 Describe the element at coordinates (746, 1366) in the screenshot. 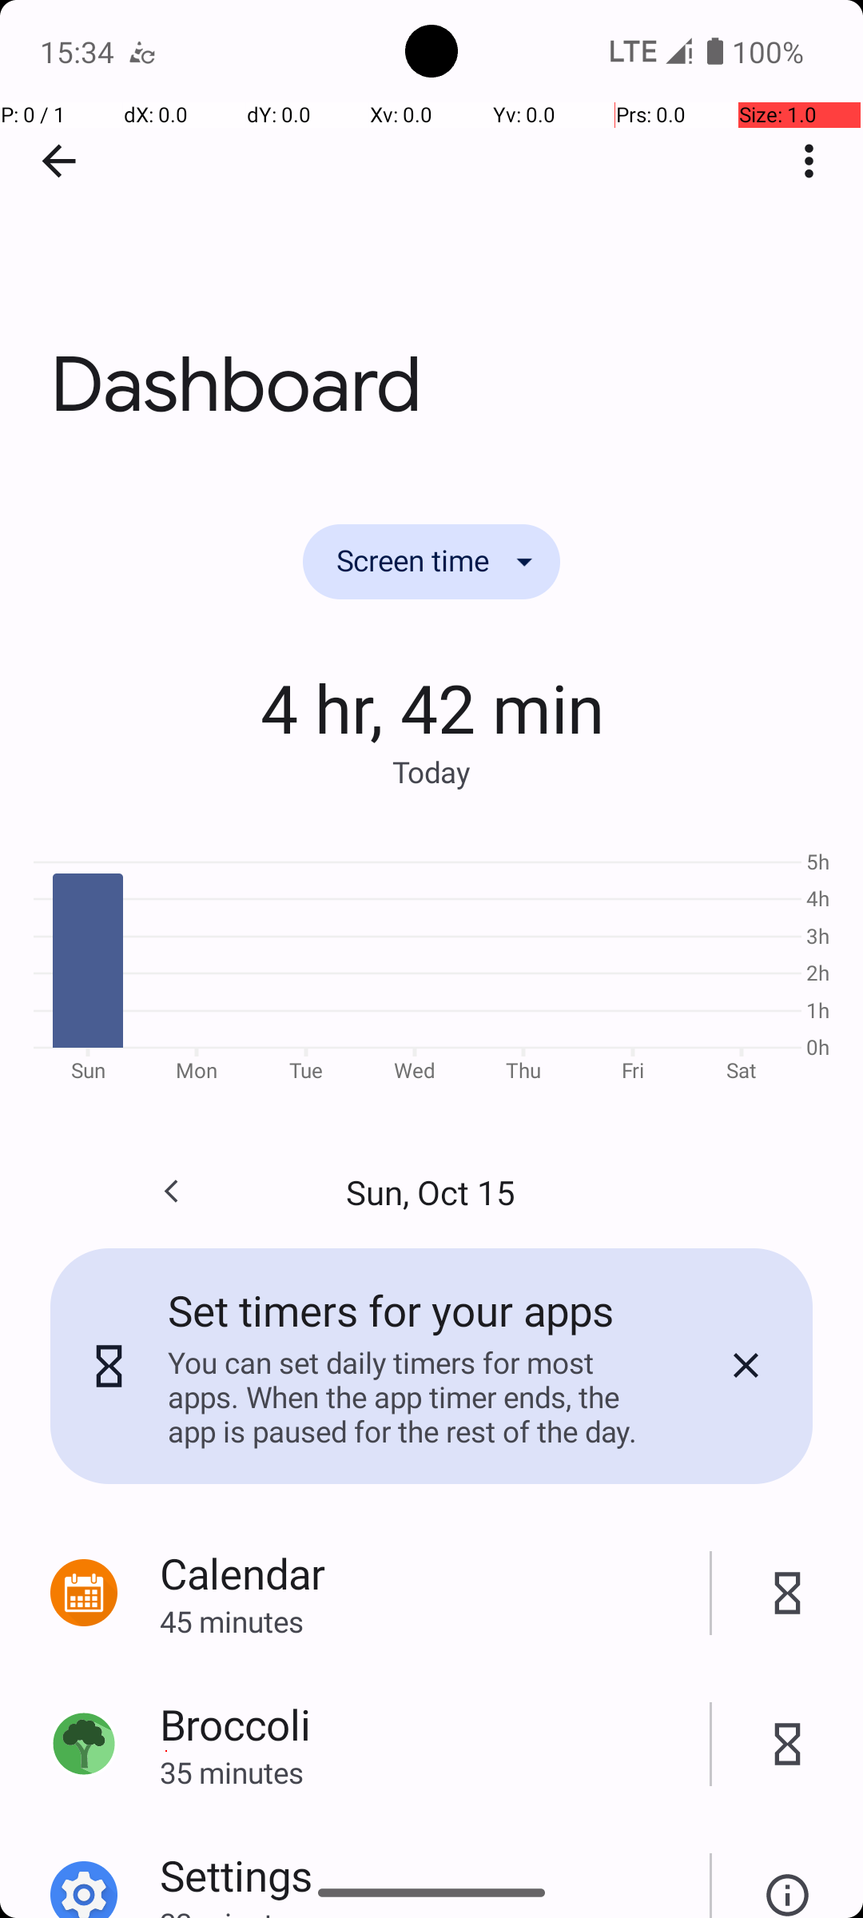

I see `Dismiss card` at that location.